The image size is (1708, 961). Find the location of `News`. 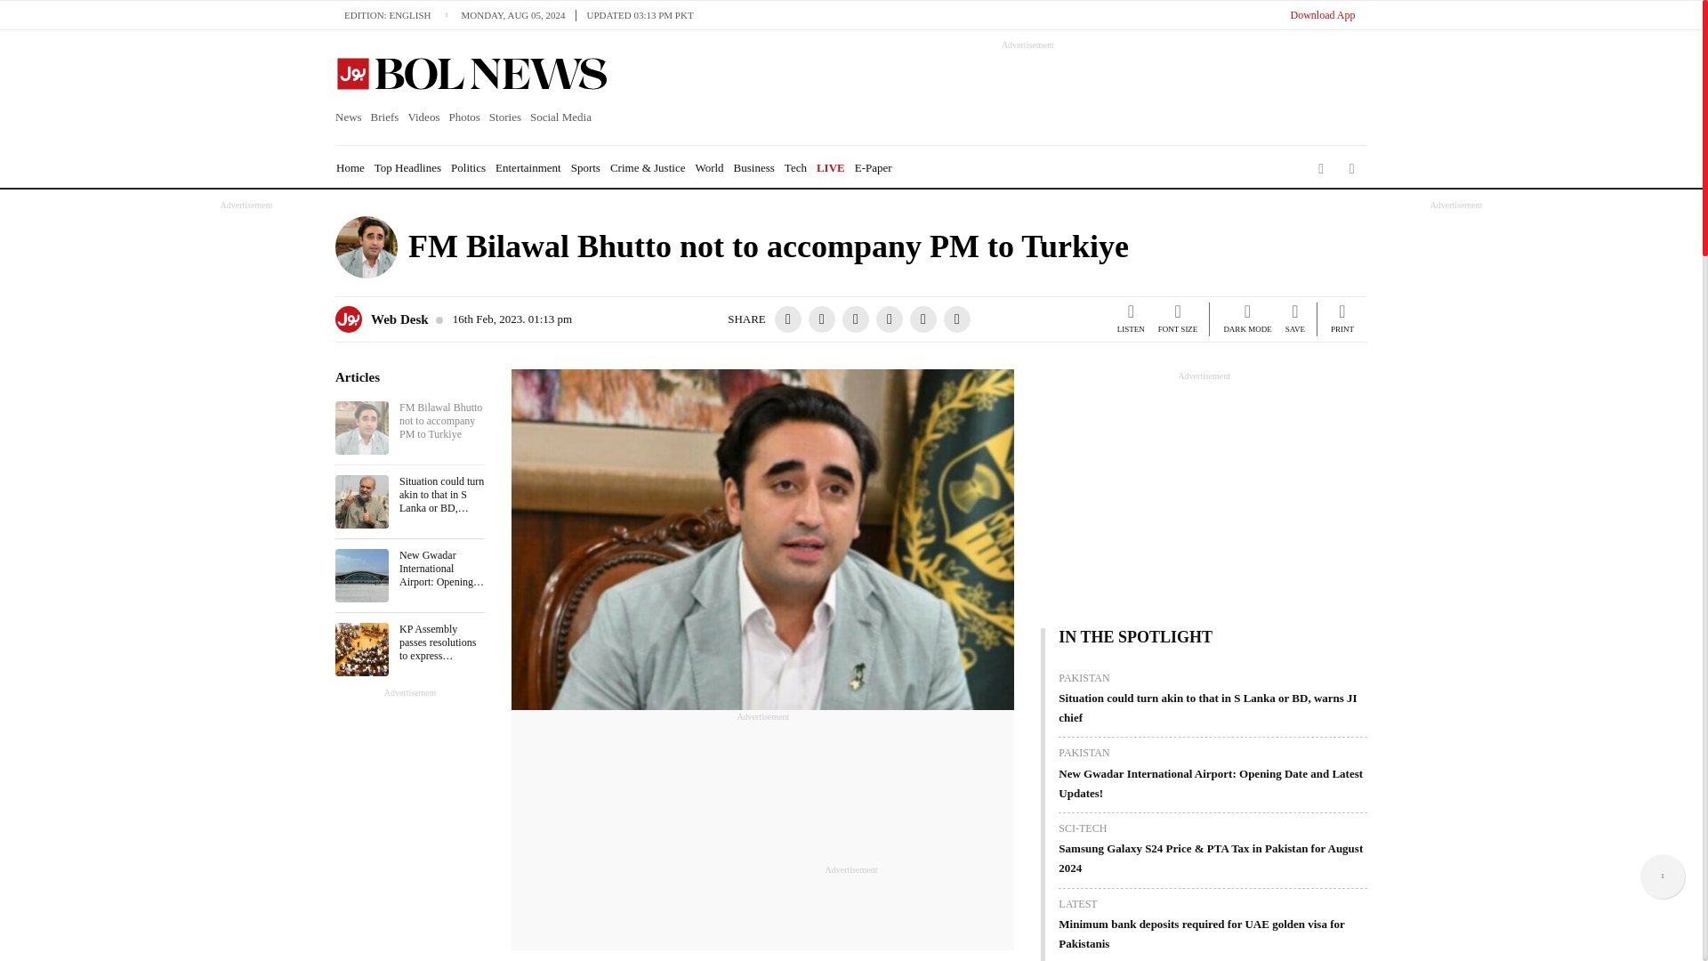

News is located at coordinates (350, 117).